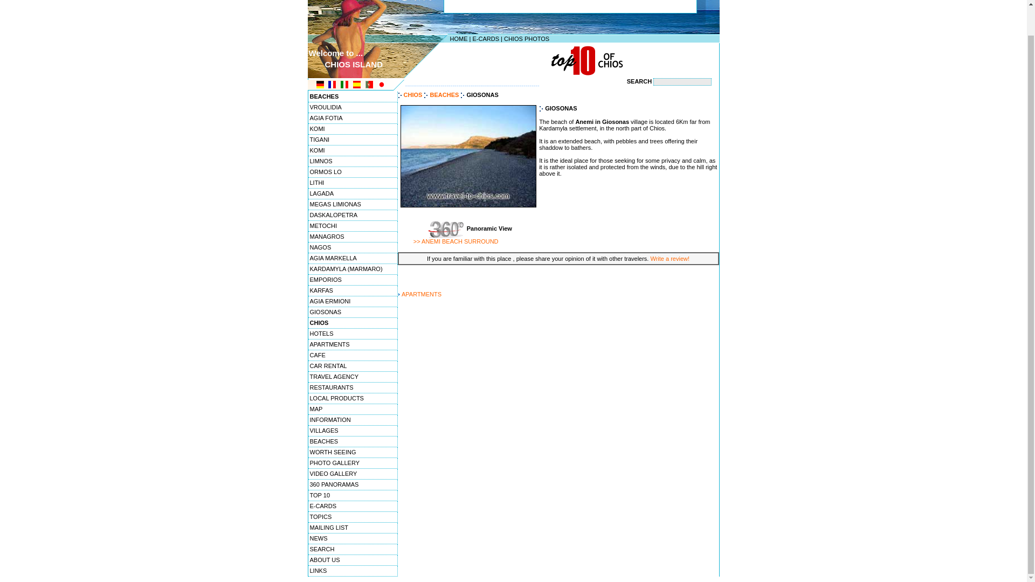  What do you see at coordinates (353, 323) in the screenshot?
I see `CHIOS` at bounding box center [353, 323].